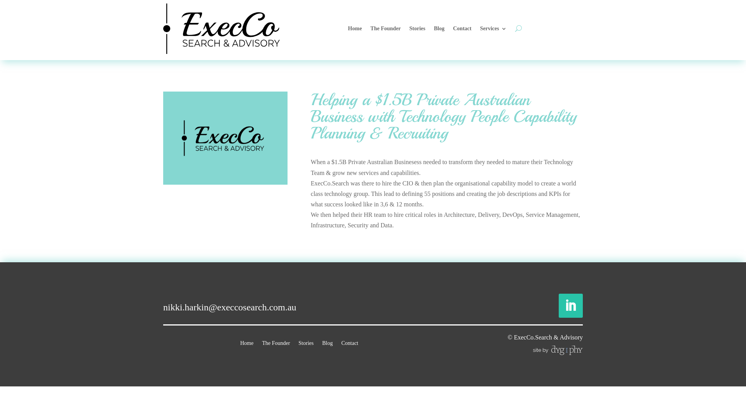 Image resolution: width=746 pixels, height=419 pixels. What do you see at coordinates (355, 29) in the screenshot?
I see `Home` at bounding box center [355, 29].